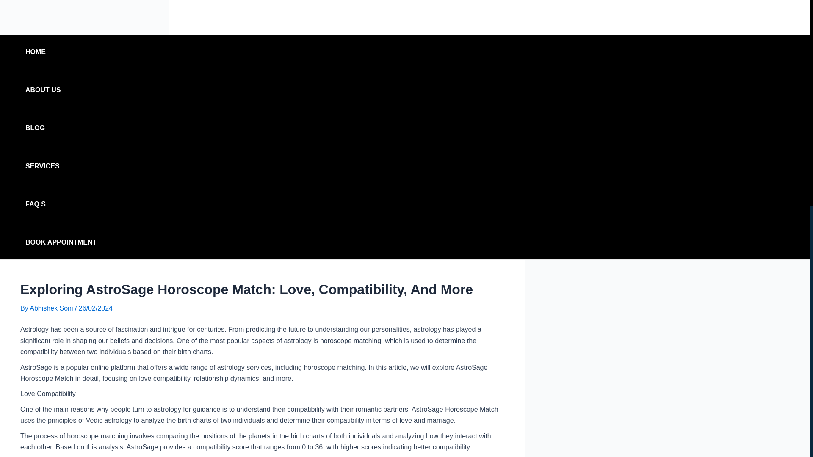 This screenshot has width=813, height=457. I want to click on ABOUT US, so click(61, 90).